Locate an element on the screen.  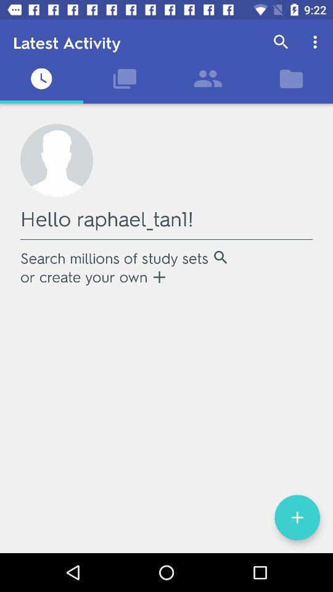
click the icon at the bottom right corner is located at coordinates (297, 517).